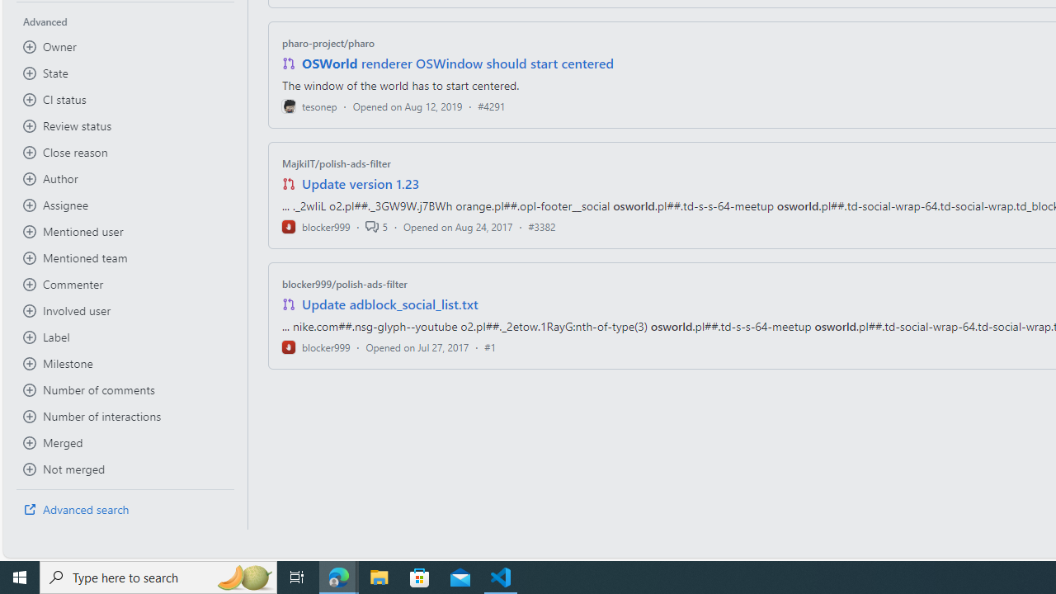  Describe the element at coordinates (490, 346) in the screenshot. I see `#1` at that location.